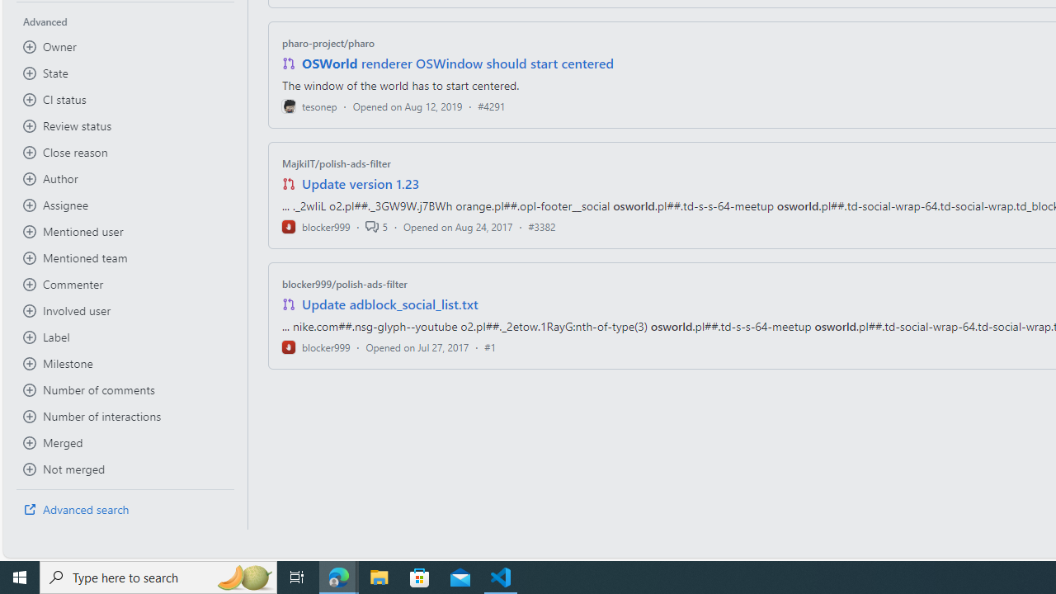  Describe the element at coordinates (490, 346) in the screenshot. I see `#1` at that location.